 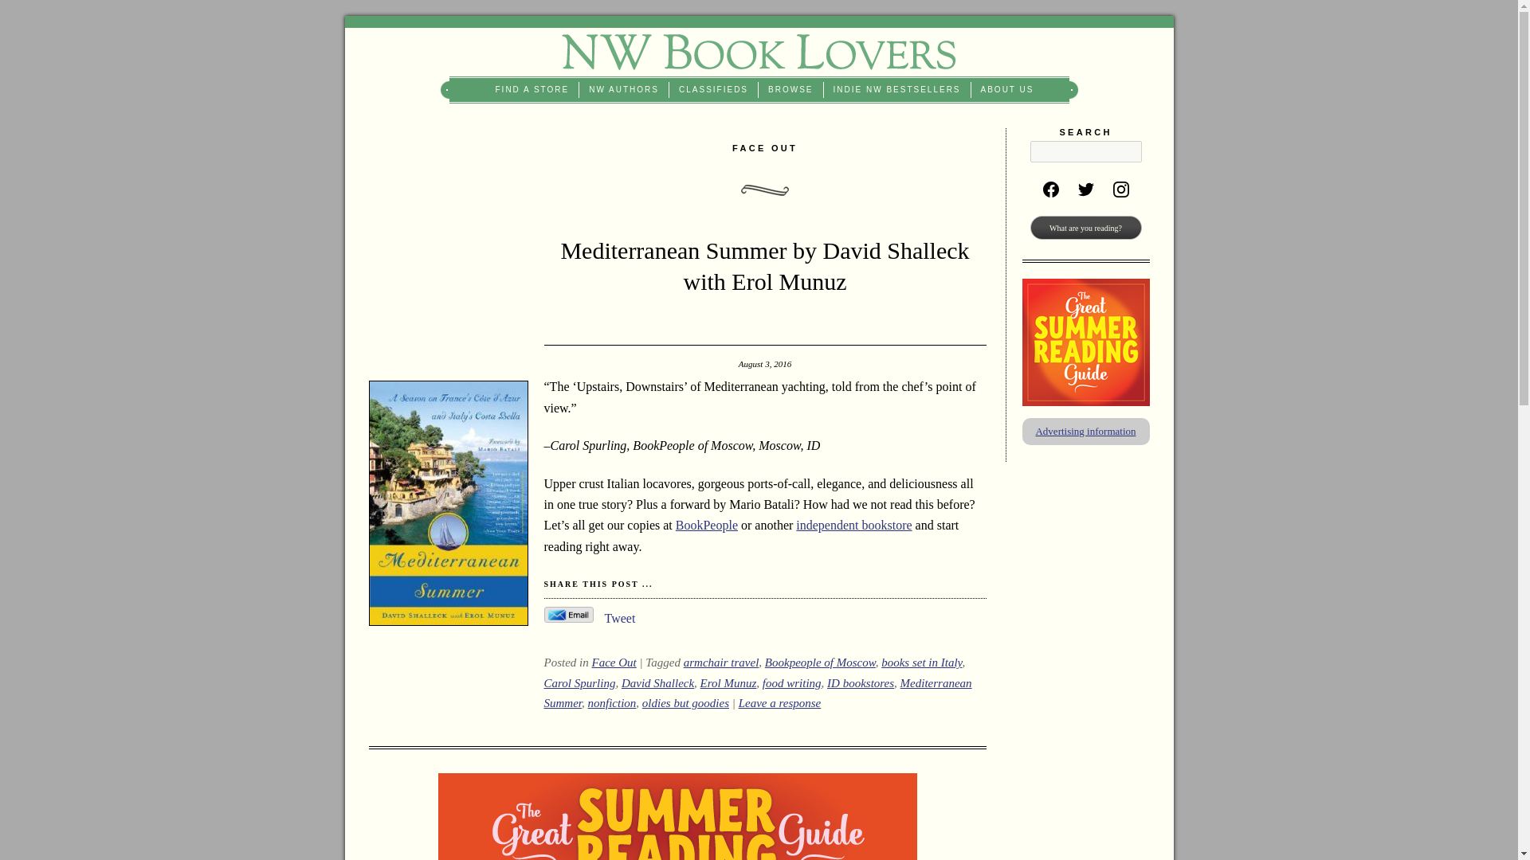 I want to click on Tweet, so click(x=619, y=618).